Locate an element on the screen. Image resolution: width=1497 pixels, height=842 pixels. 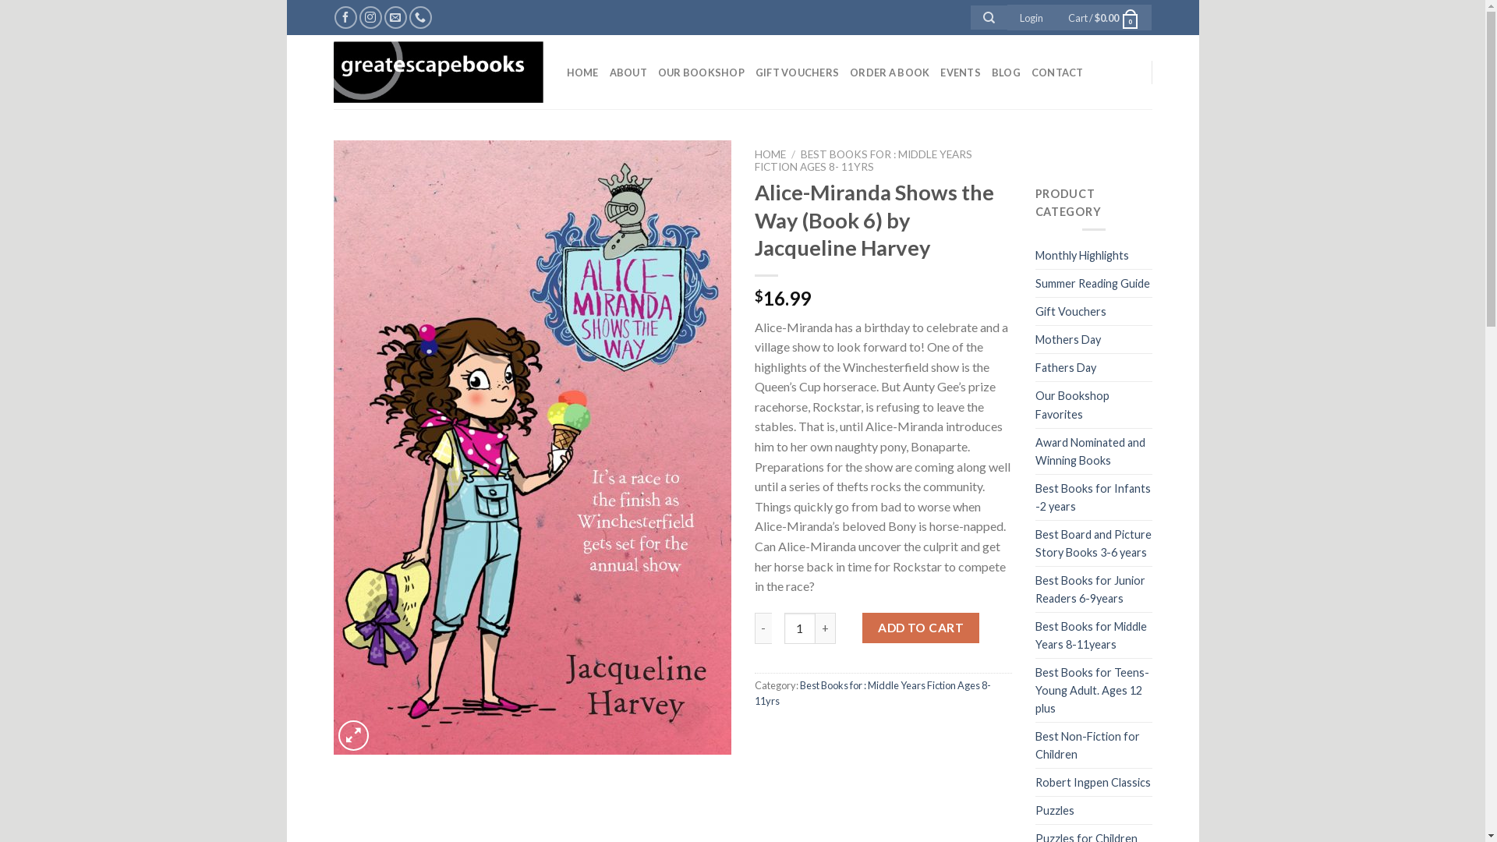
Robert Ingpen Classics is located at coordinates (1093, 783).